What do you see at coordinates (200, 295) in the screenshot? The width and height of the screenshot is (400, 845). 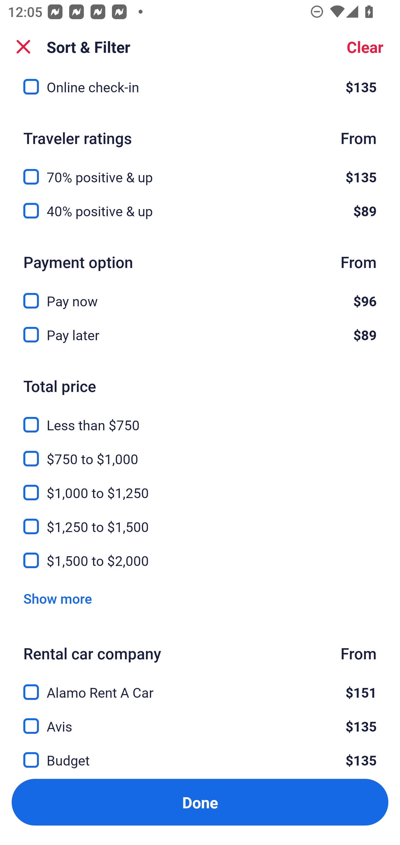 I see `Pay now, $96 Pay now $96` at bounding box center [200, 295].